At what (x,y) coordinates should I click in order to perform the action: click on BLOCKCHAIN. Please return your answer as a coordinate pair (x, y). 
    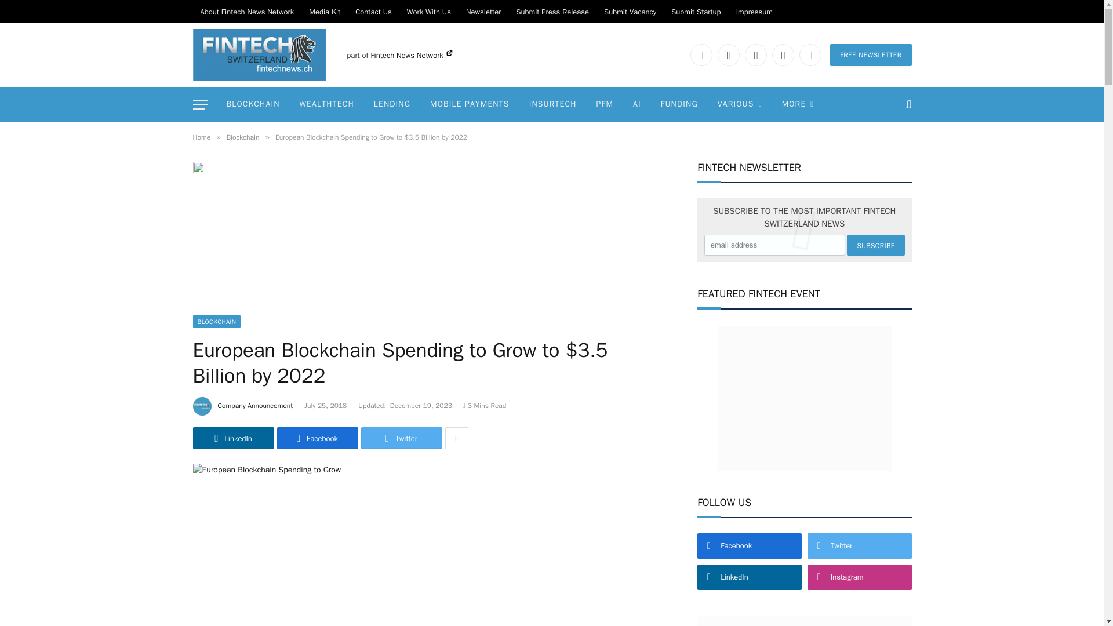
    Looking at the image, I should click on (253, 104).